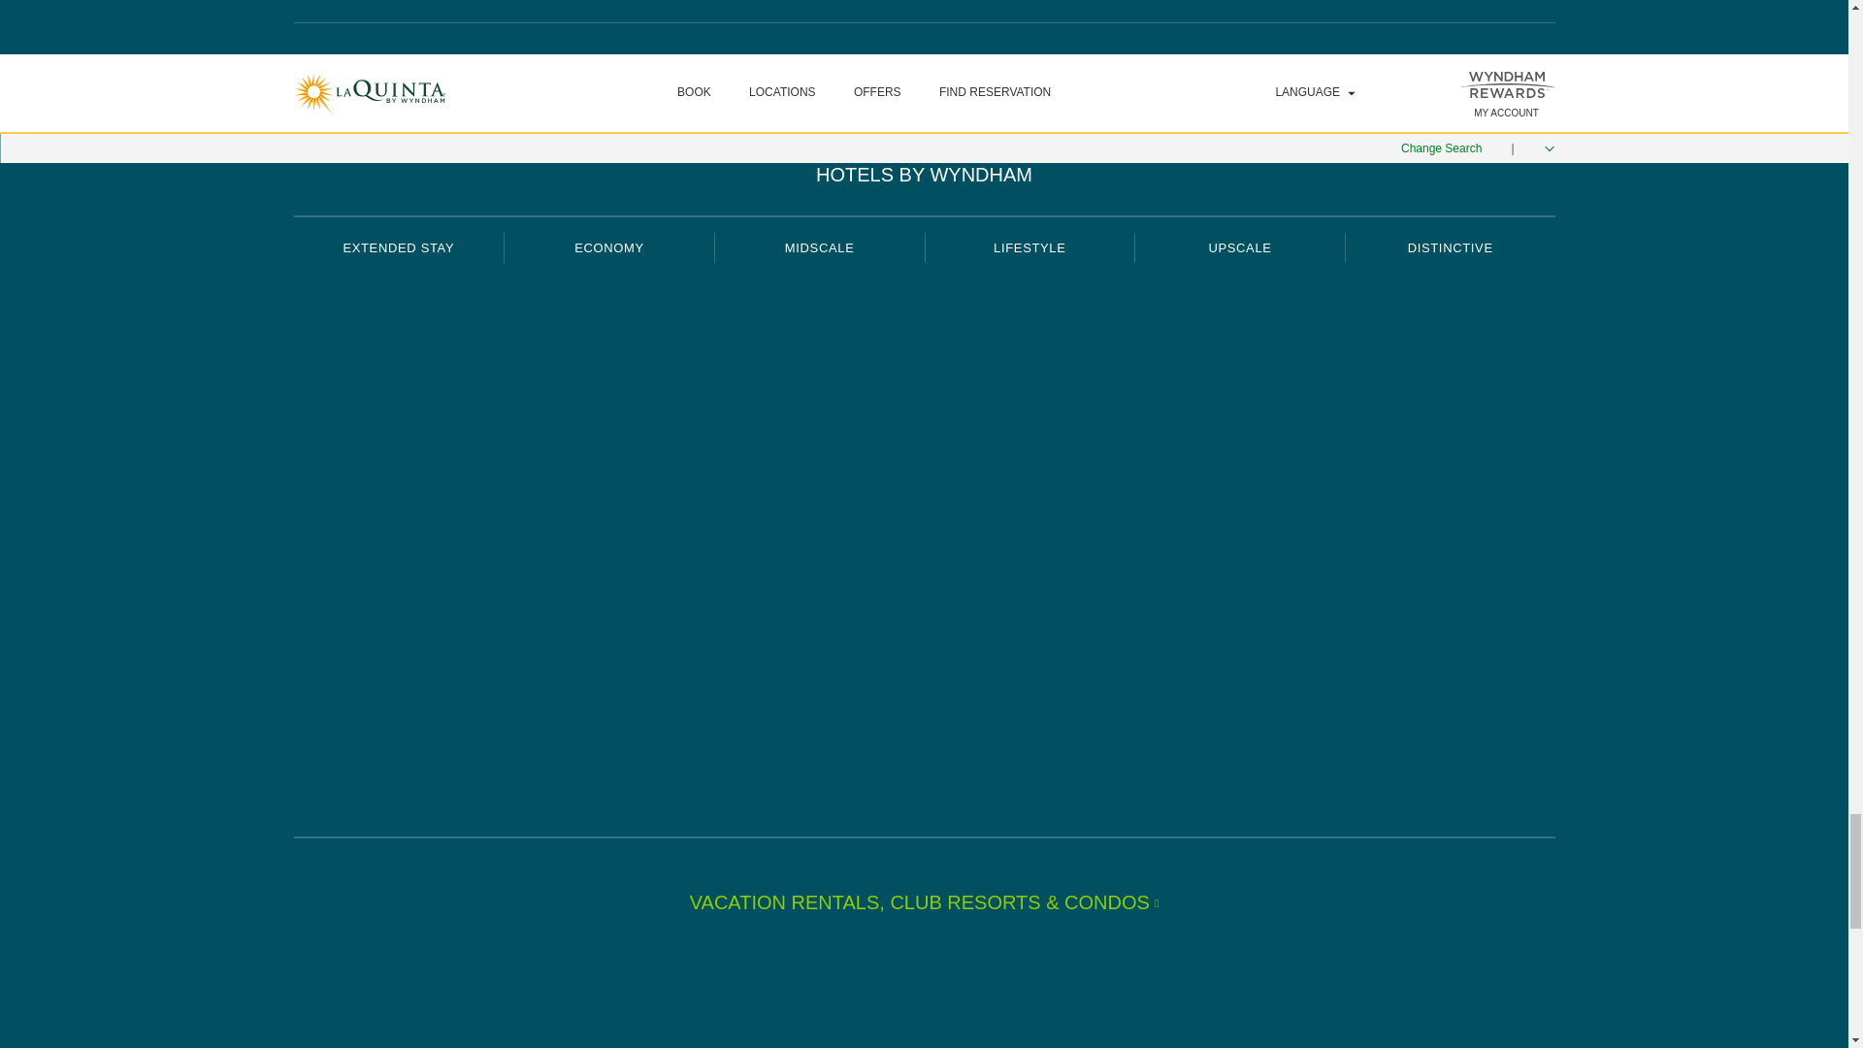 This screenshot has width=1863, height=1048. Describe the element at coordinates (609, 598) in the screenshot. I see `Travelodge` at that location.